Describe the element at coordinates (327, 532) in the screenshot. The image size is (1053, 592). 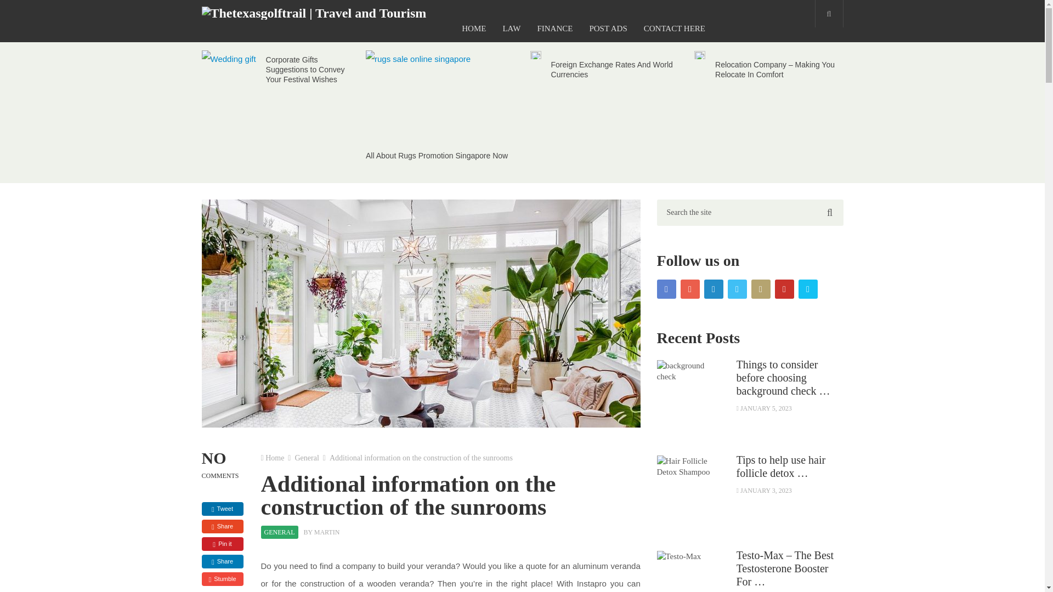
I see `MARTIN` at that location.